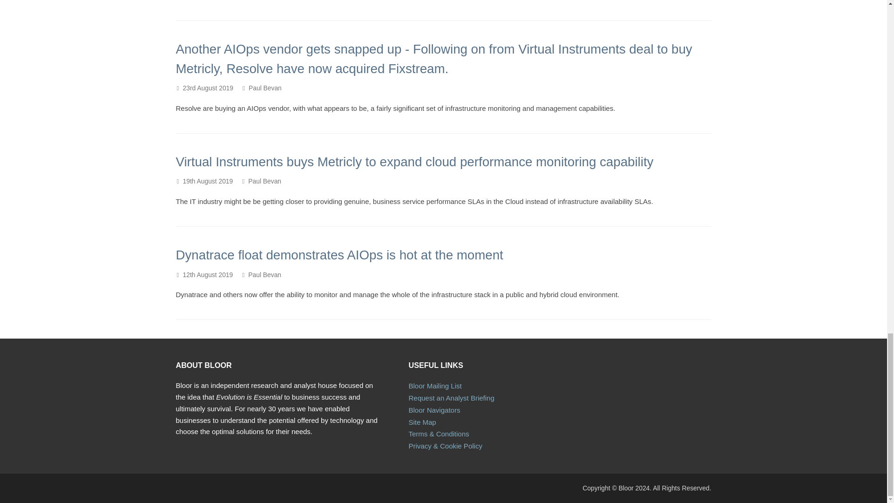 The width and height of the screenshot is (894, 503). What do you see at coordinates (264, 181) in the screenshot?
I see `View profile for Paul Bevan` at bounding box center [264, 181].